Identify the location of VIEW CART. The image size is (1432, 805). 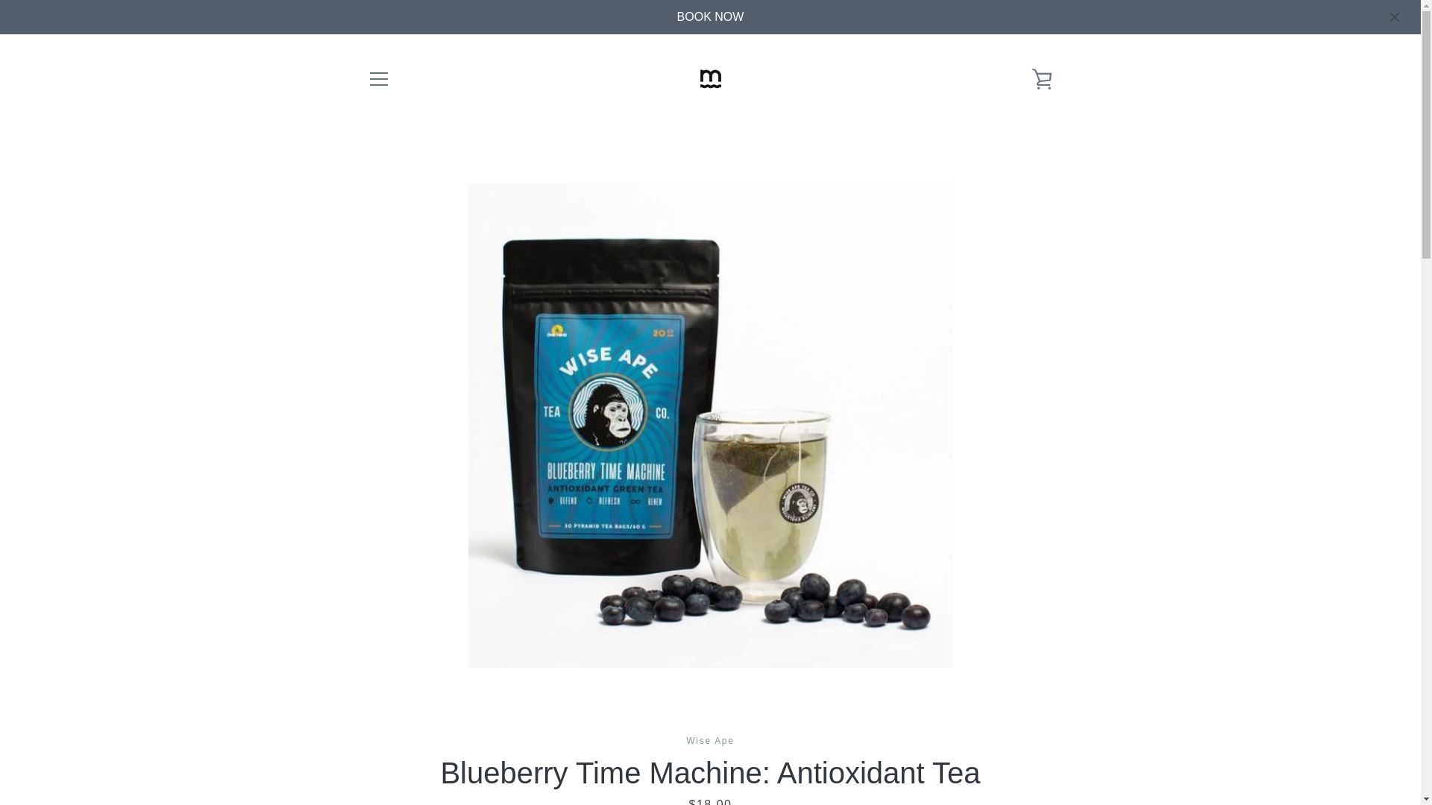
(1042, 79).